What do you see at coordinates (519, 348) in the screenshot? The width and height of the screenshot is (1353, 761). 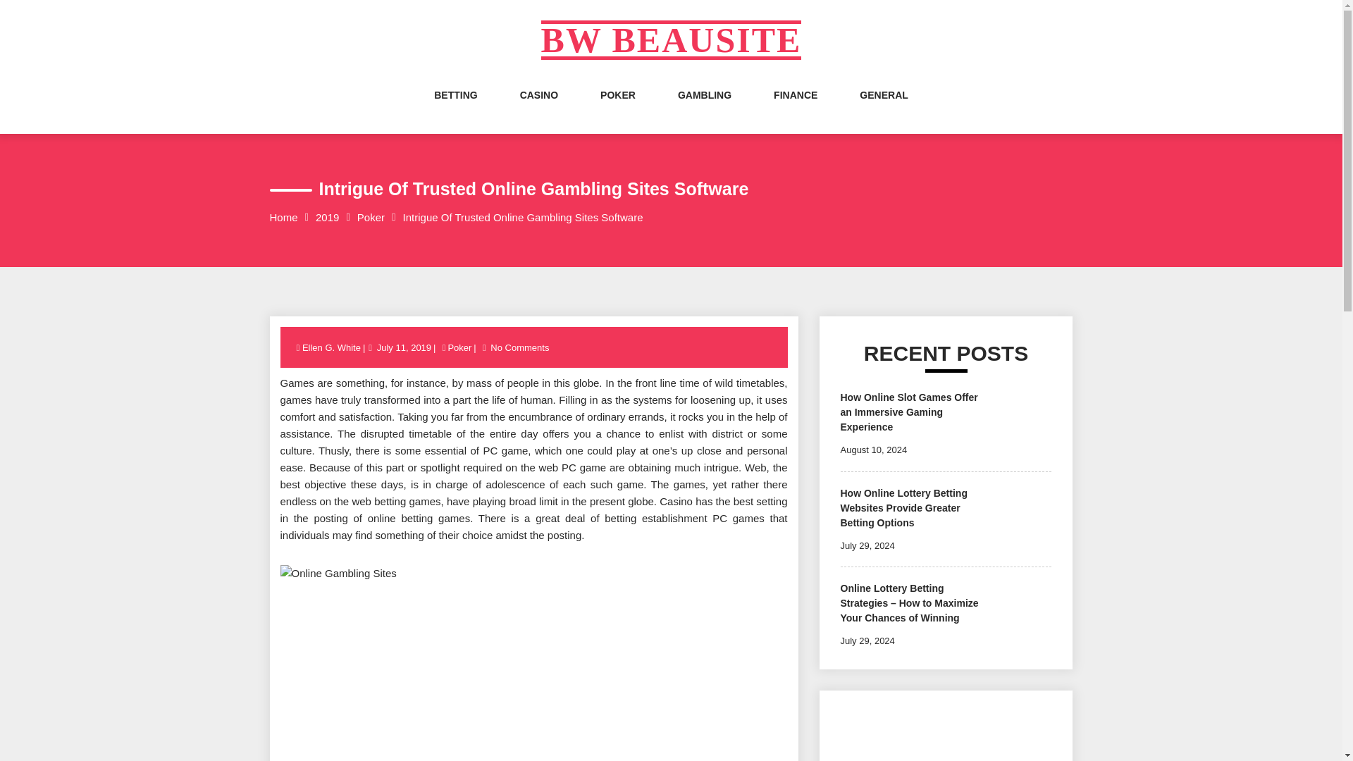 I see `No Comments` at bounding box center [519, 348].